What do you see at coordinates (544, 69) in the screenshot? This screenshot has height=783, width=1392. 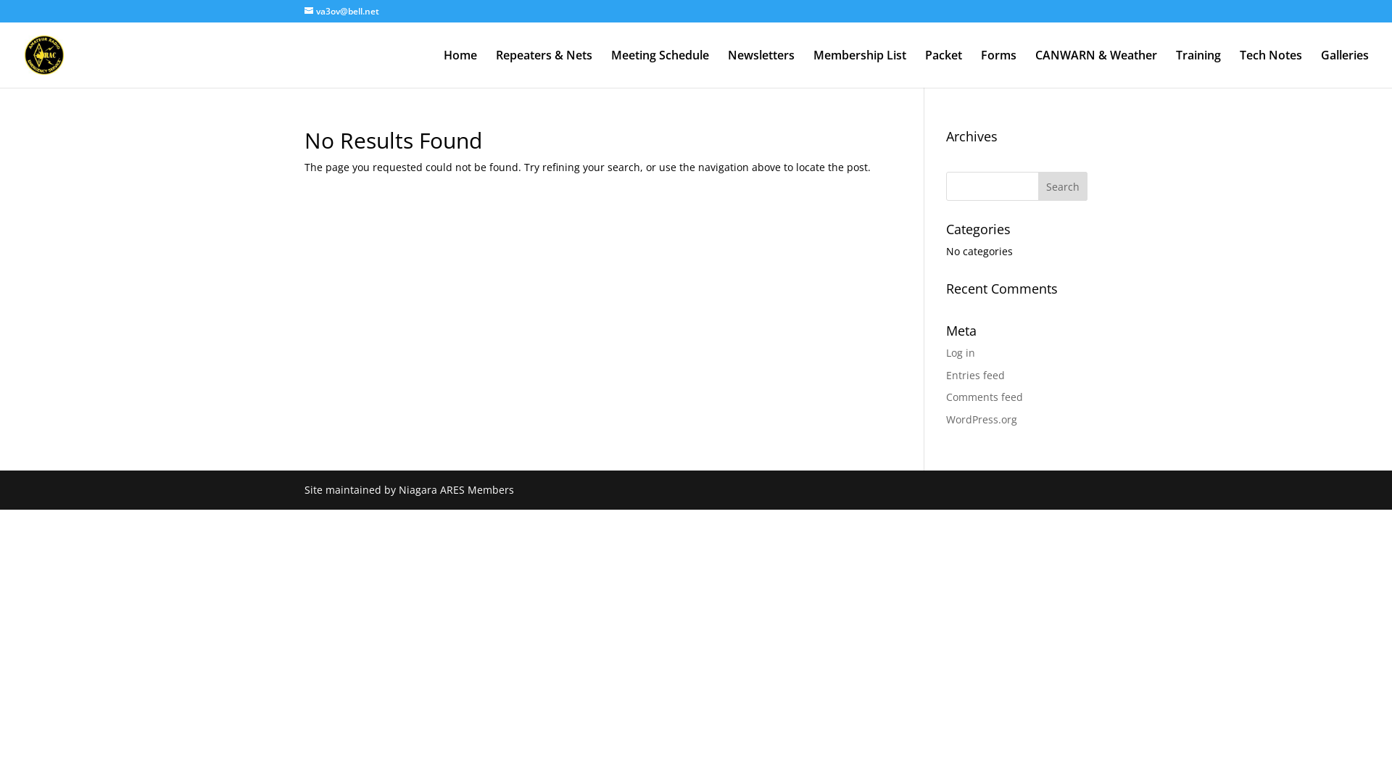 I see `Repeaters & Nets` at bounding box center [544, 69].